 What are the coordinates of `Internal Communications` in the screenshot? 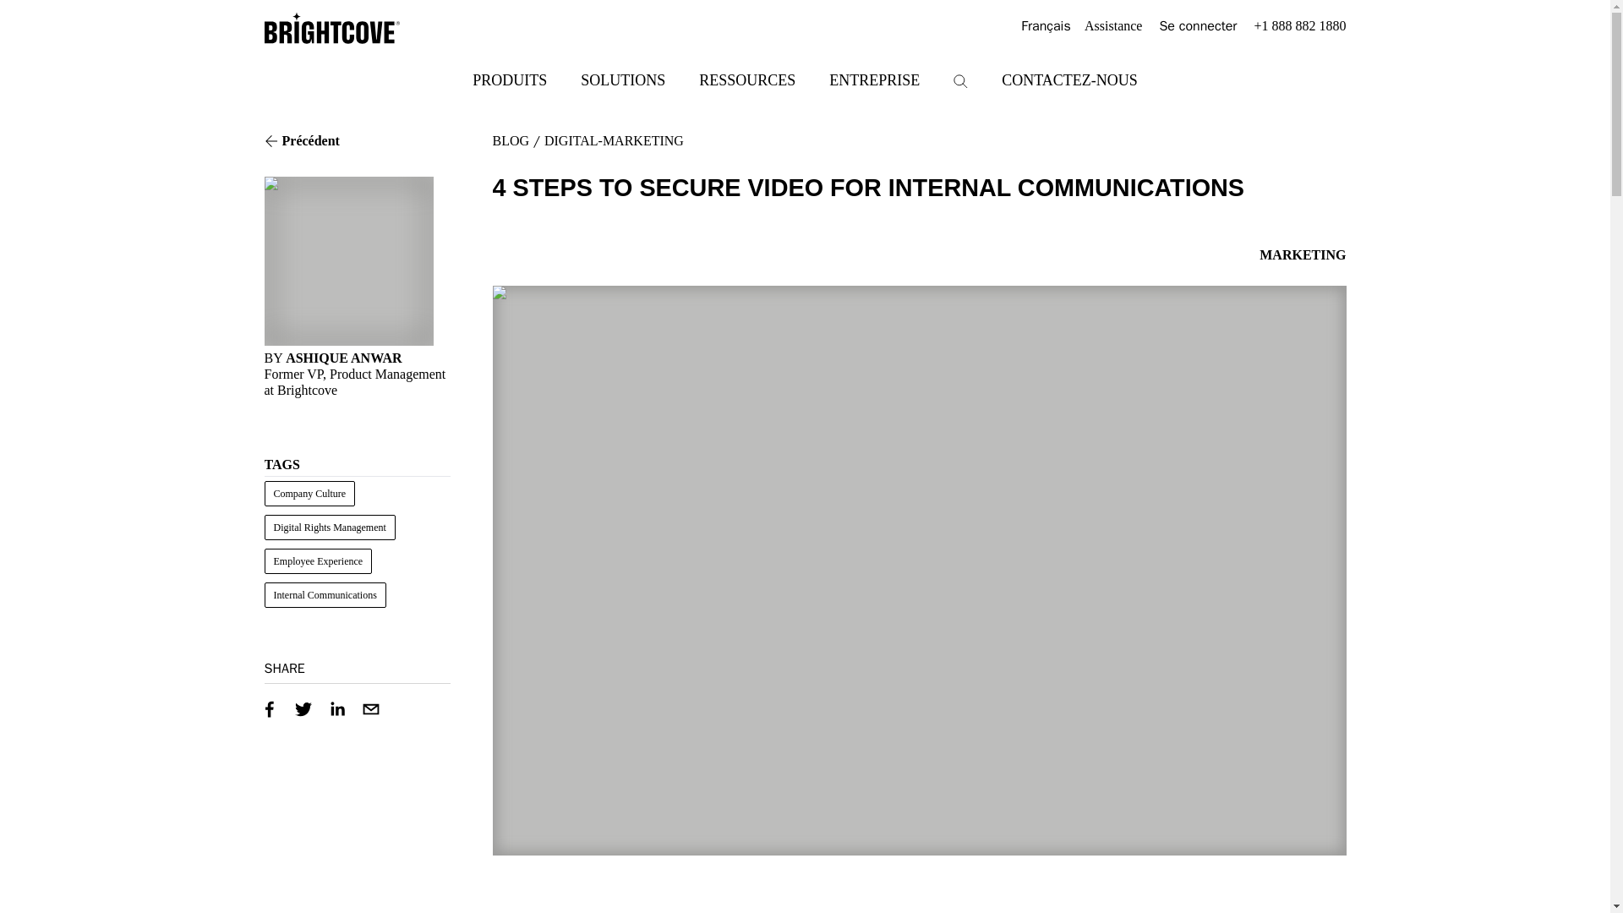 It's located at (325, 595).